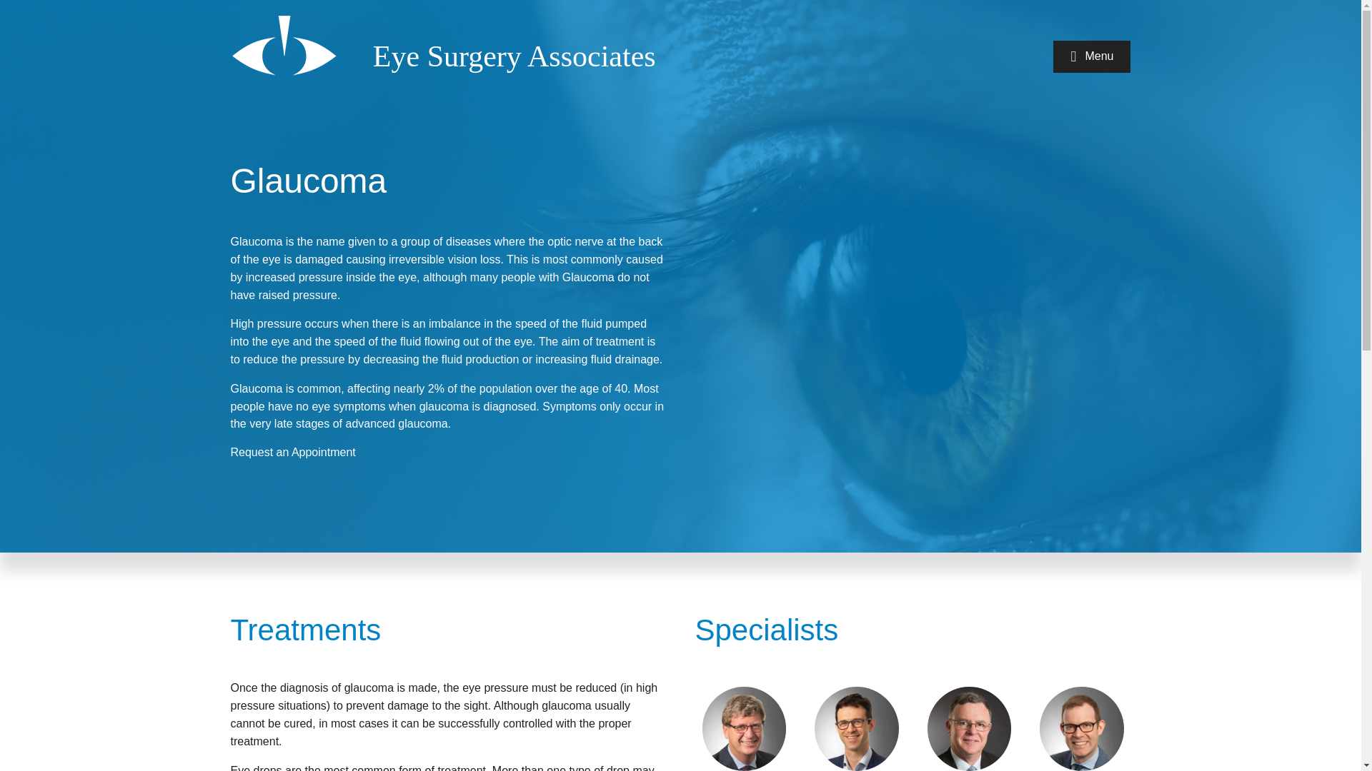  What do you see at coordinates (283, 41) in the screenshot?
I see `eyesurgery-logo-cropped` at bounding box center [283, 41].